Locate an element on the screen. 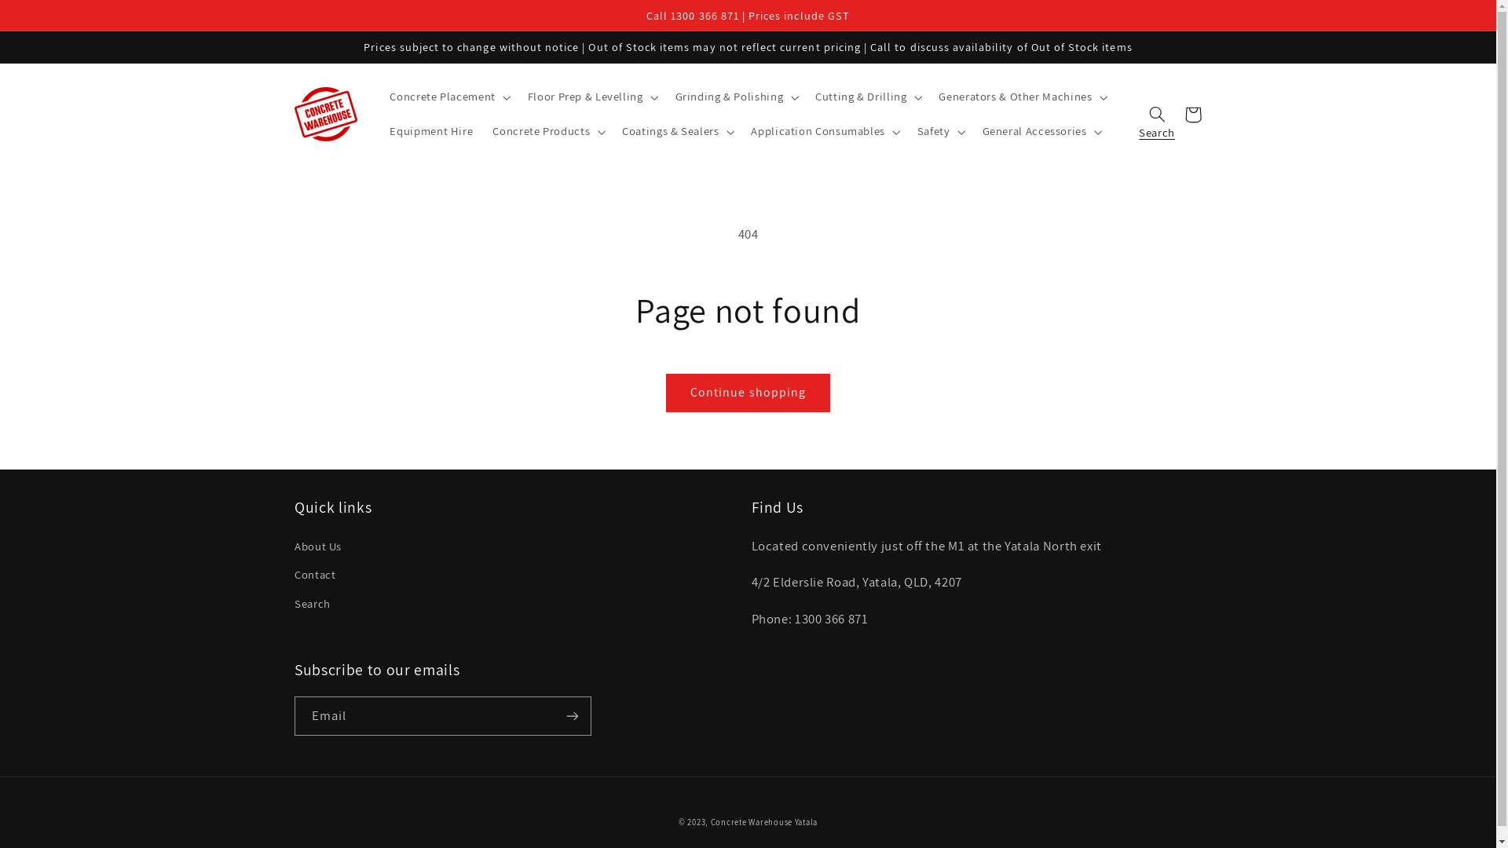  Cart is located at coordinates (1193, 115).